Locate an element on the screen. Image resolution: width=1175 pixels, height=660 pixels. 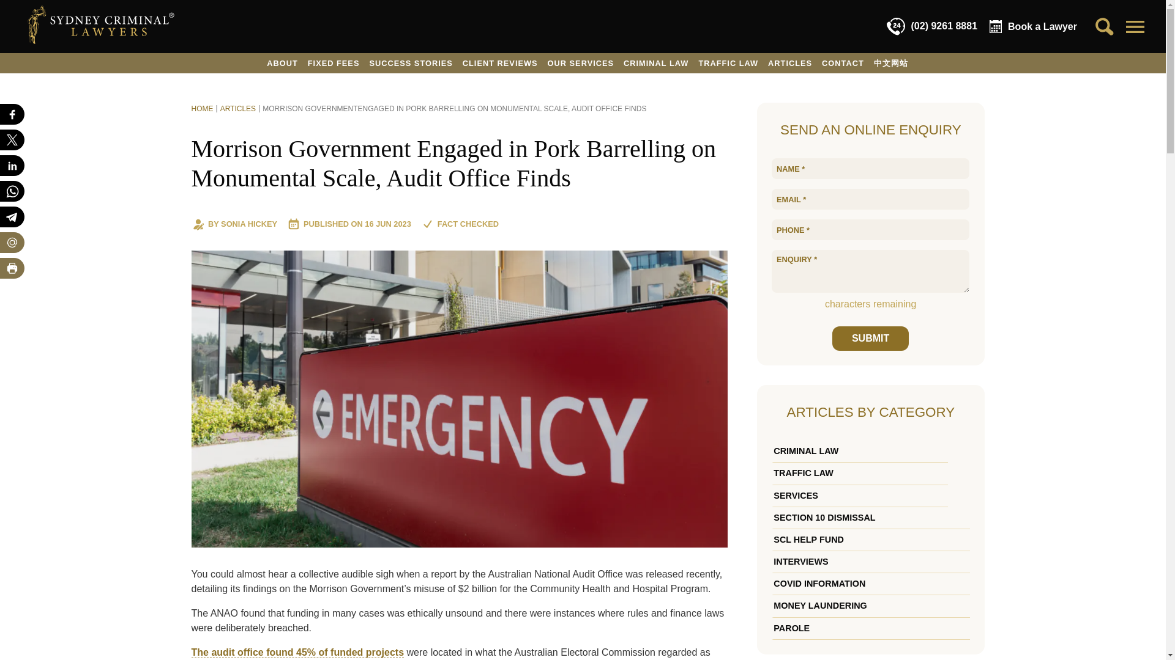
ABOUT is located at coordinates (283, 63).